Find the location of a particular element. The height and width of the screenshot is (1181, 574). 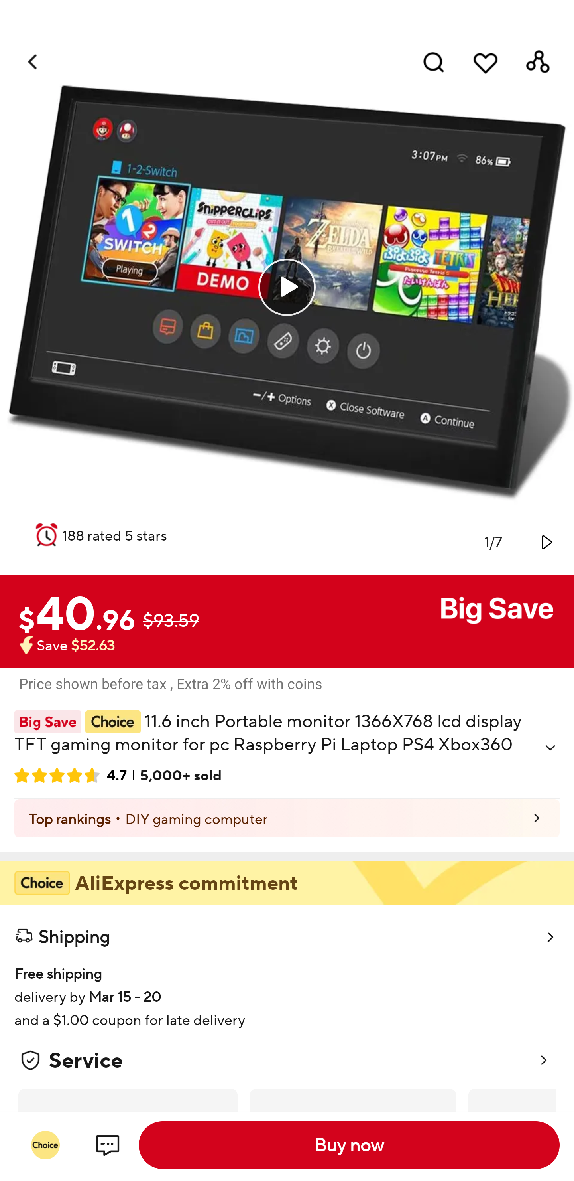

 is located at coordinates (550, 748).